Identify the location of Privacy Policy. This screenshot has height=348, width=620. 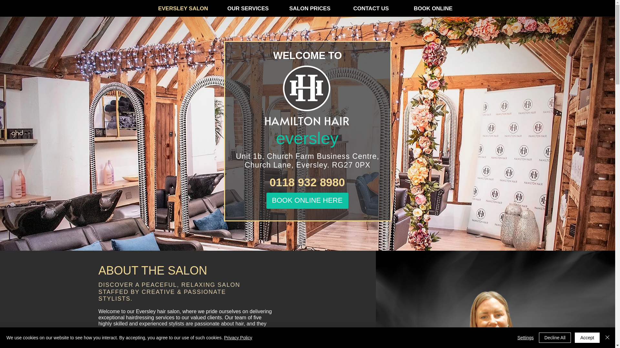
(238, 338).